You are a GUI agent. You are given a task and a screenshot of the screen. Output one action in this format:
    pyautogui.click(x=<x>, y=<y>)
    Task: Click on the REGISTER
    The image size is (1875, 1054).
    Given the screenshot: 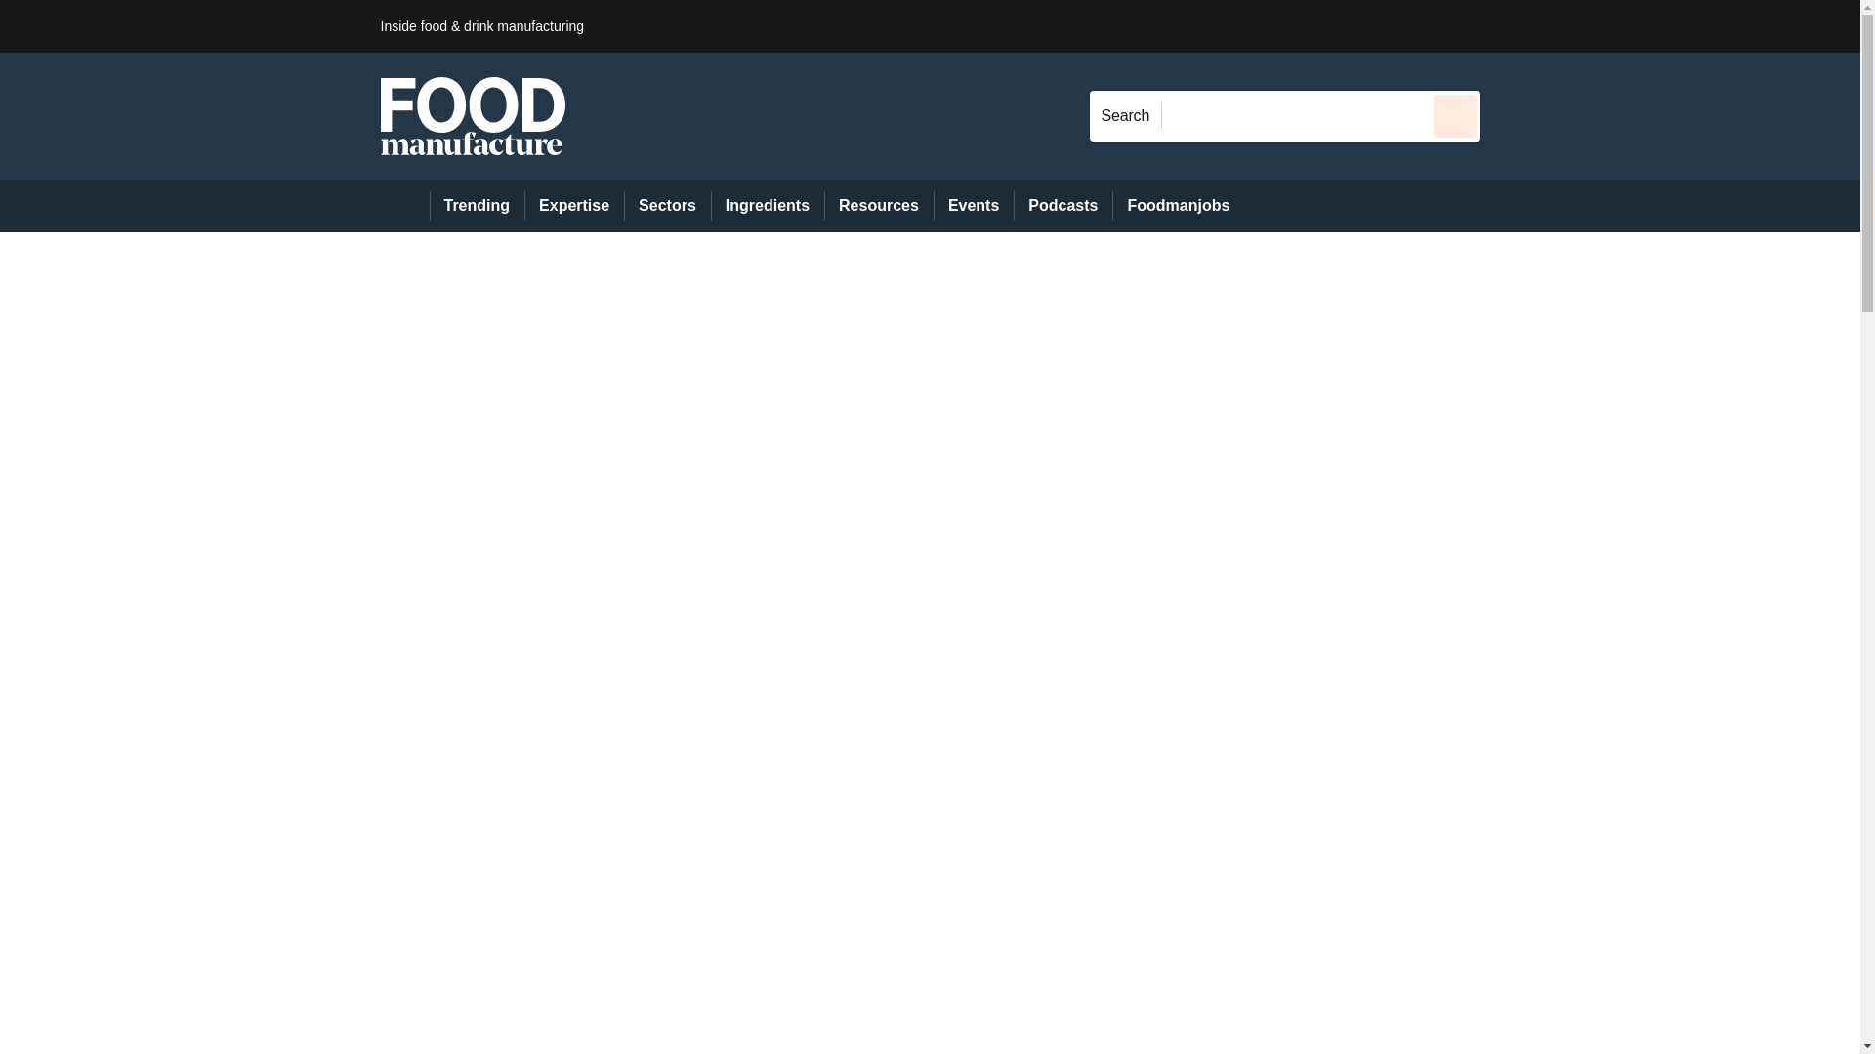 What is the action you would take?
    pyautogui.click(x=1610, y=25)
    